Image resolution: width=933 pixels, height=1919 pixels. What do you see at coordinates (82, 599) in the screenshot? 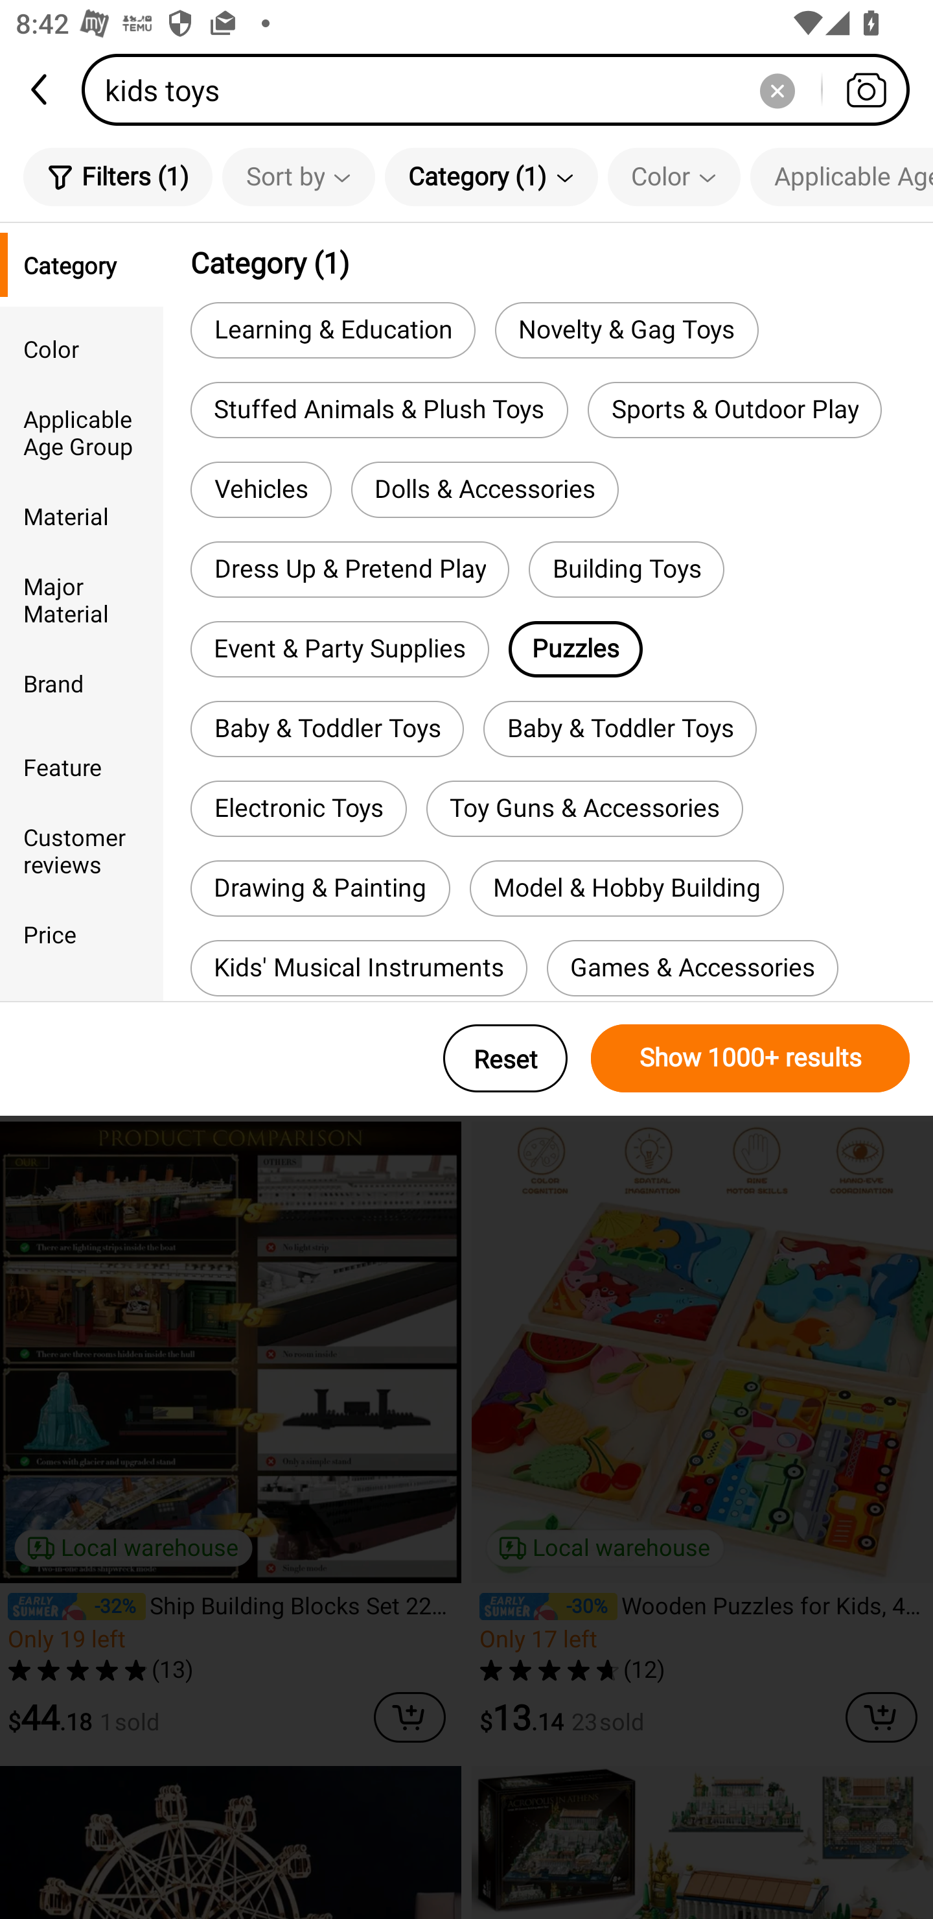
I see `Major Material` at bounding box center [82, 599].